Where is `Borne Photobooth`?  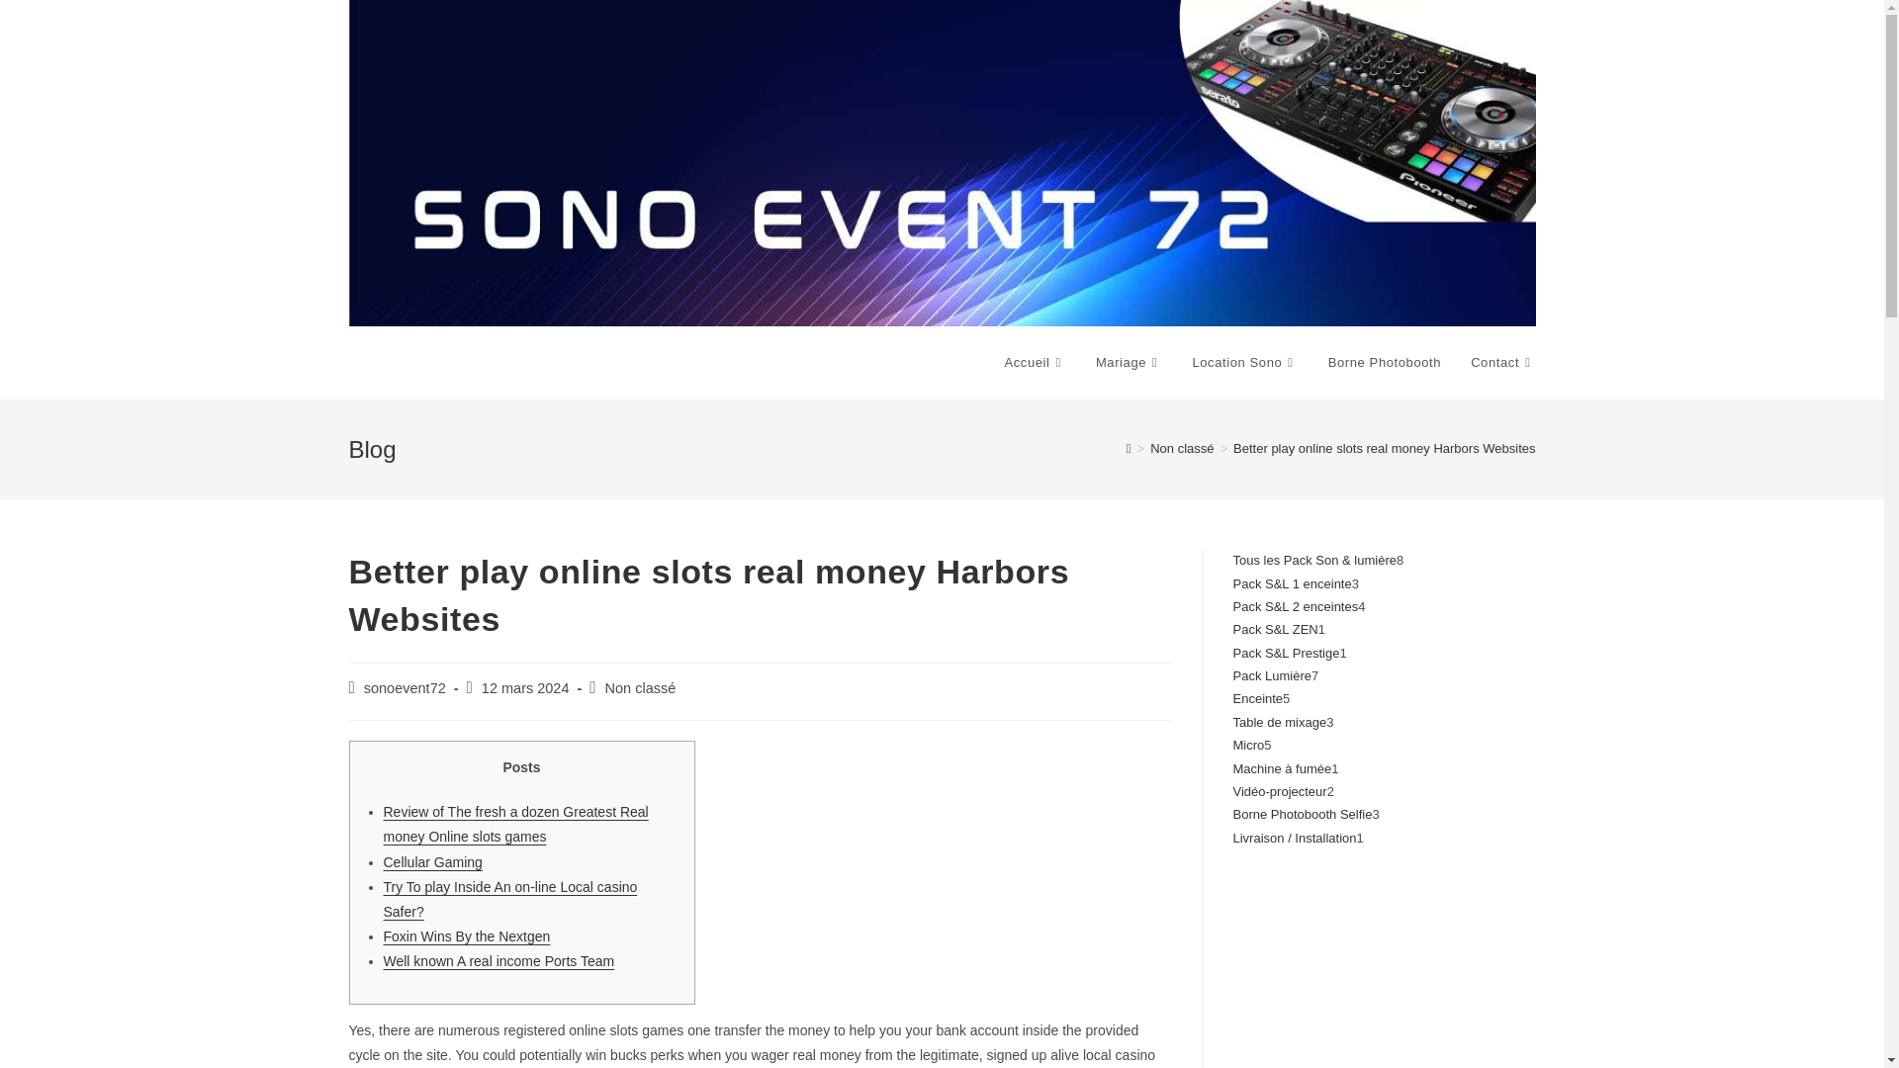 Borne Photobooth is located at coordinates (1385, 362).